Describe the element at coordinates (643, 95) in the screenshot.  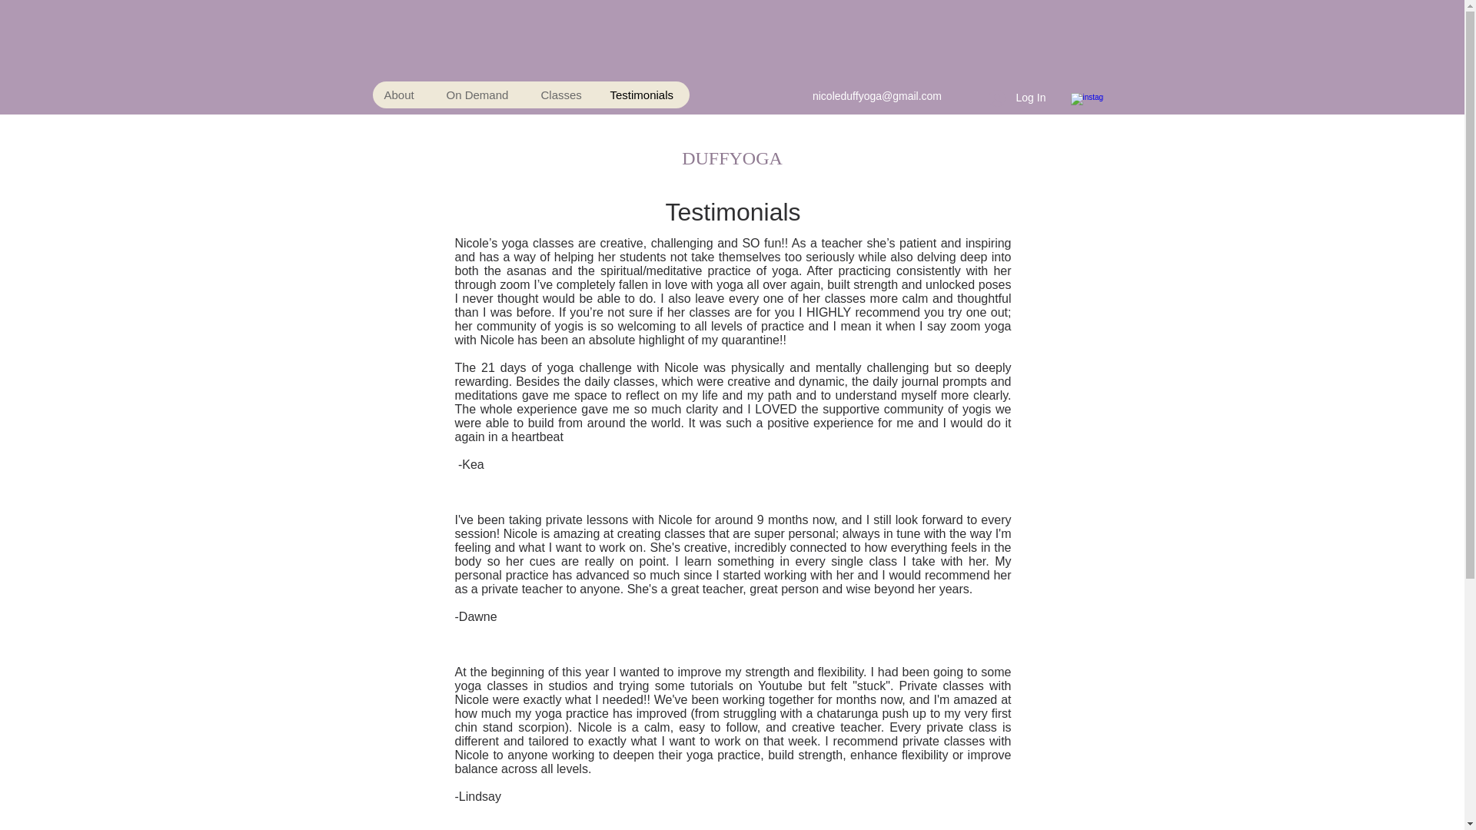
I see `Testimonials` at that location.